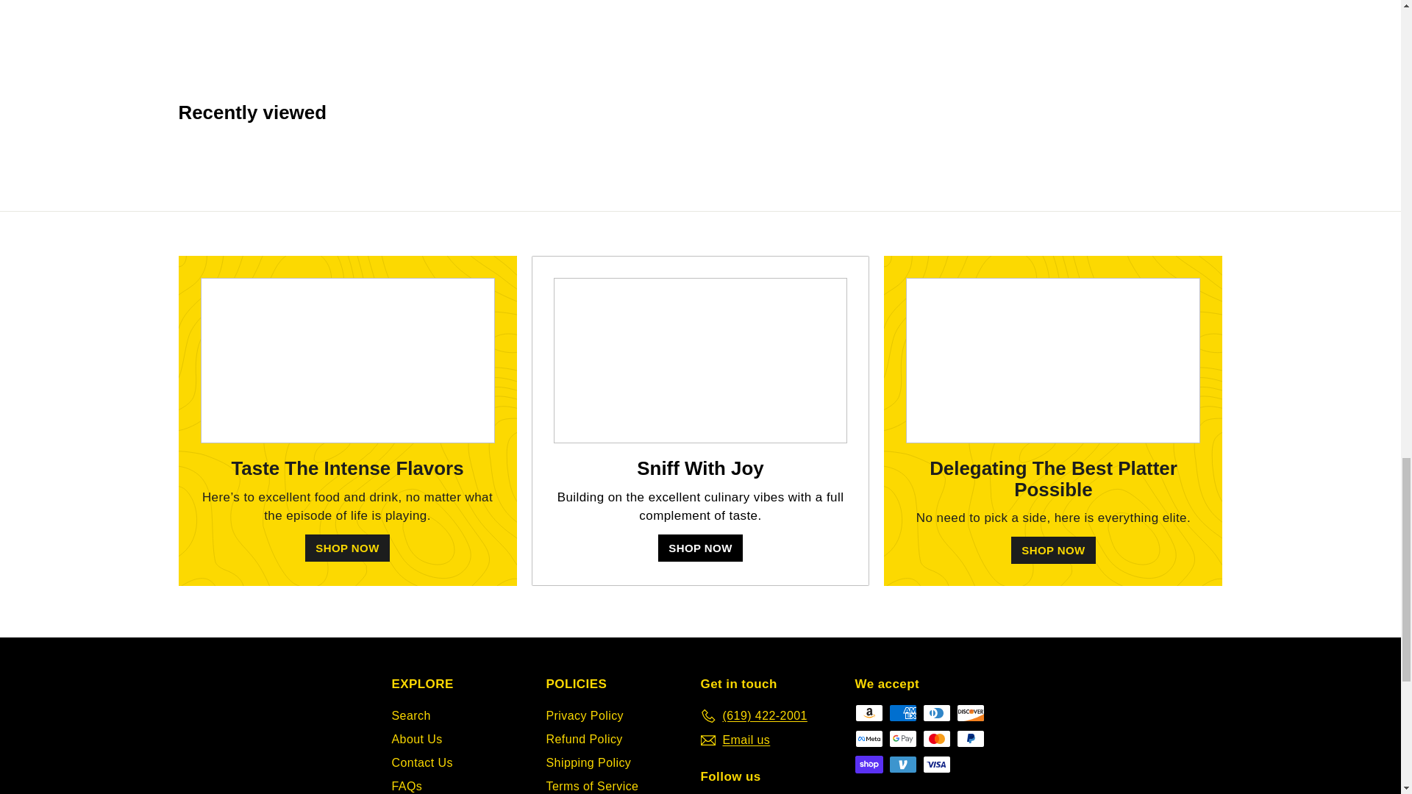  Describe the element at coordinates (868, 738) in the screenshot. I see `Meta Pay` at that location.